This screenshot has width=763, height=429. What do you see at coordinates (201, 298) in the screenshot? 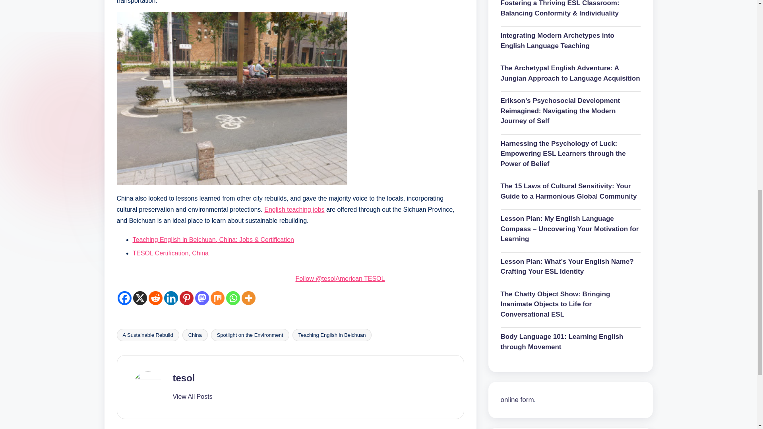
I see `Mastodon` at bounding box center [201, 298].